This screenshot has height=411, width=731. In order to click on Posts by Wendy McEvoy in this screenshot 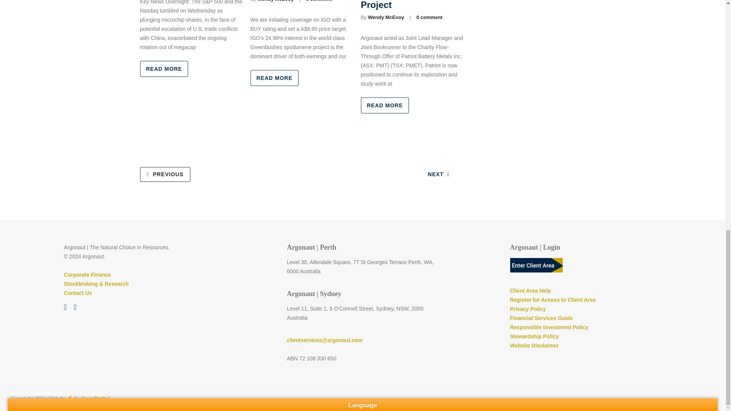, I will do `click(275, 1)`.